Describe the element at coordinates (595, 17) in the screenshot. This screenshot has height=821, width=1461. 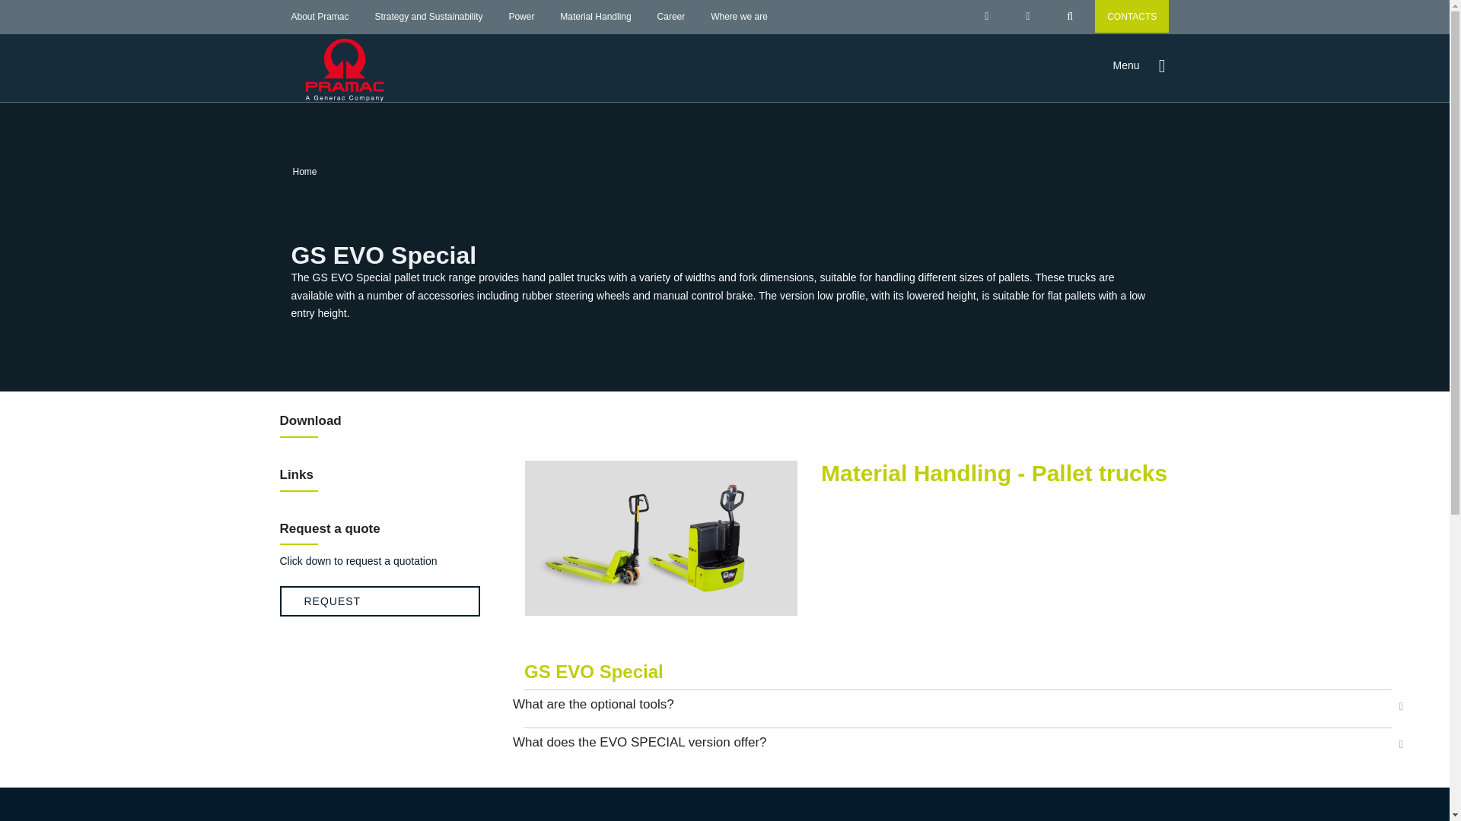
I see `Material Handling` at that location.